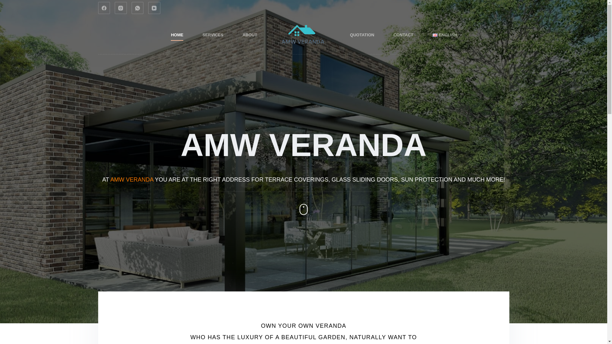 Image resolution: width=612 pixels, height=344 pixels. What do you see at coordinates (6, 3) in the screenshot?
I see `Skip to content` at bounding box center [6, 3].